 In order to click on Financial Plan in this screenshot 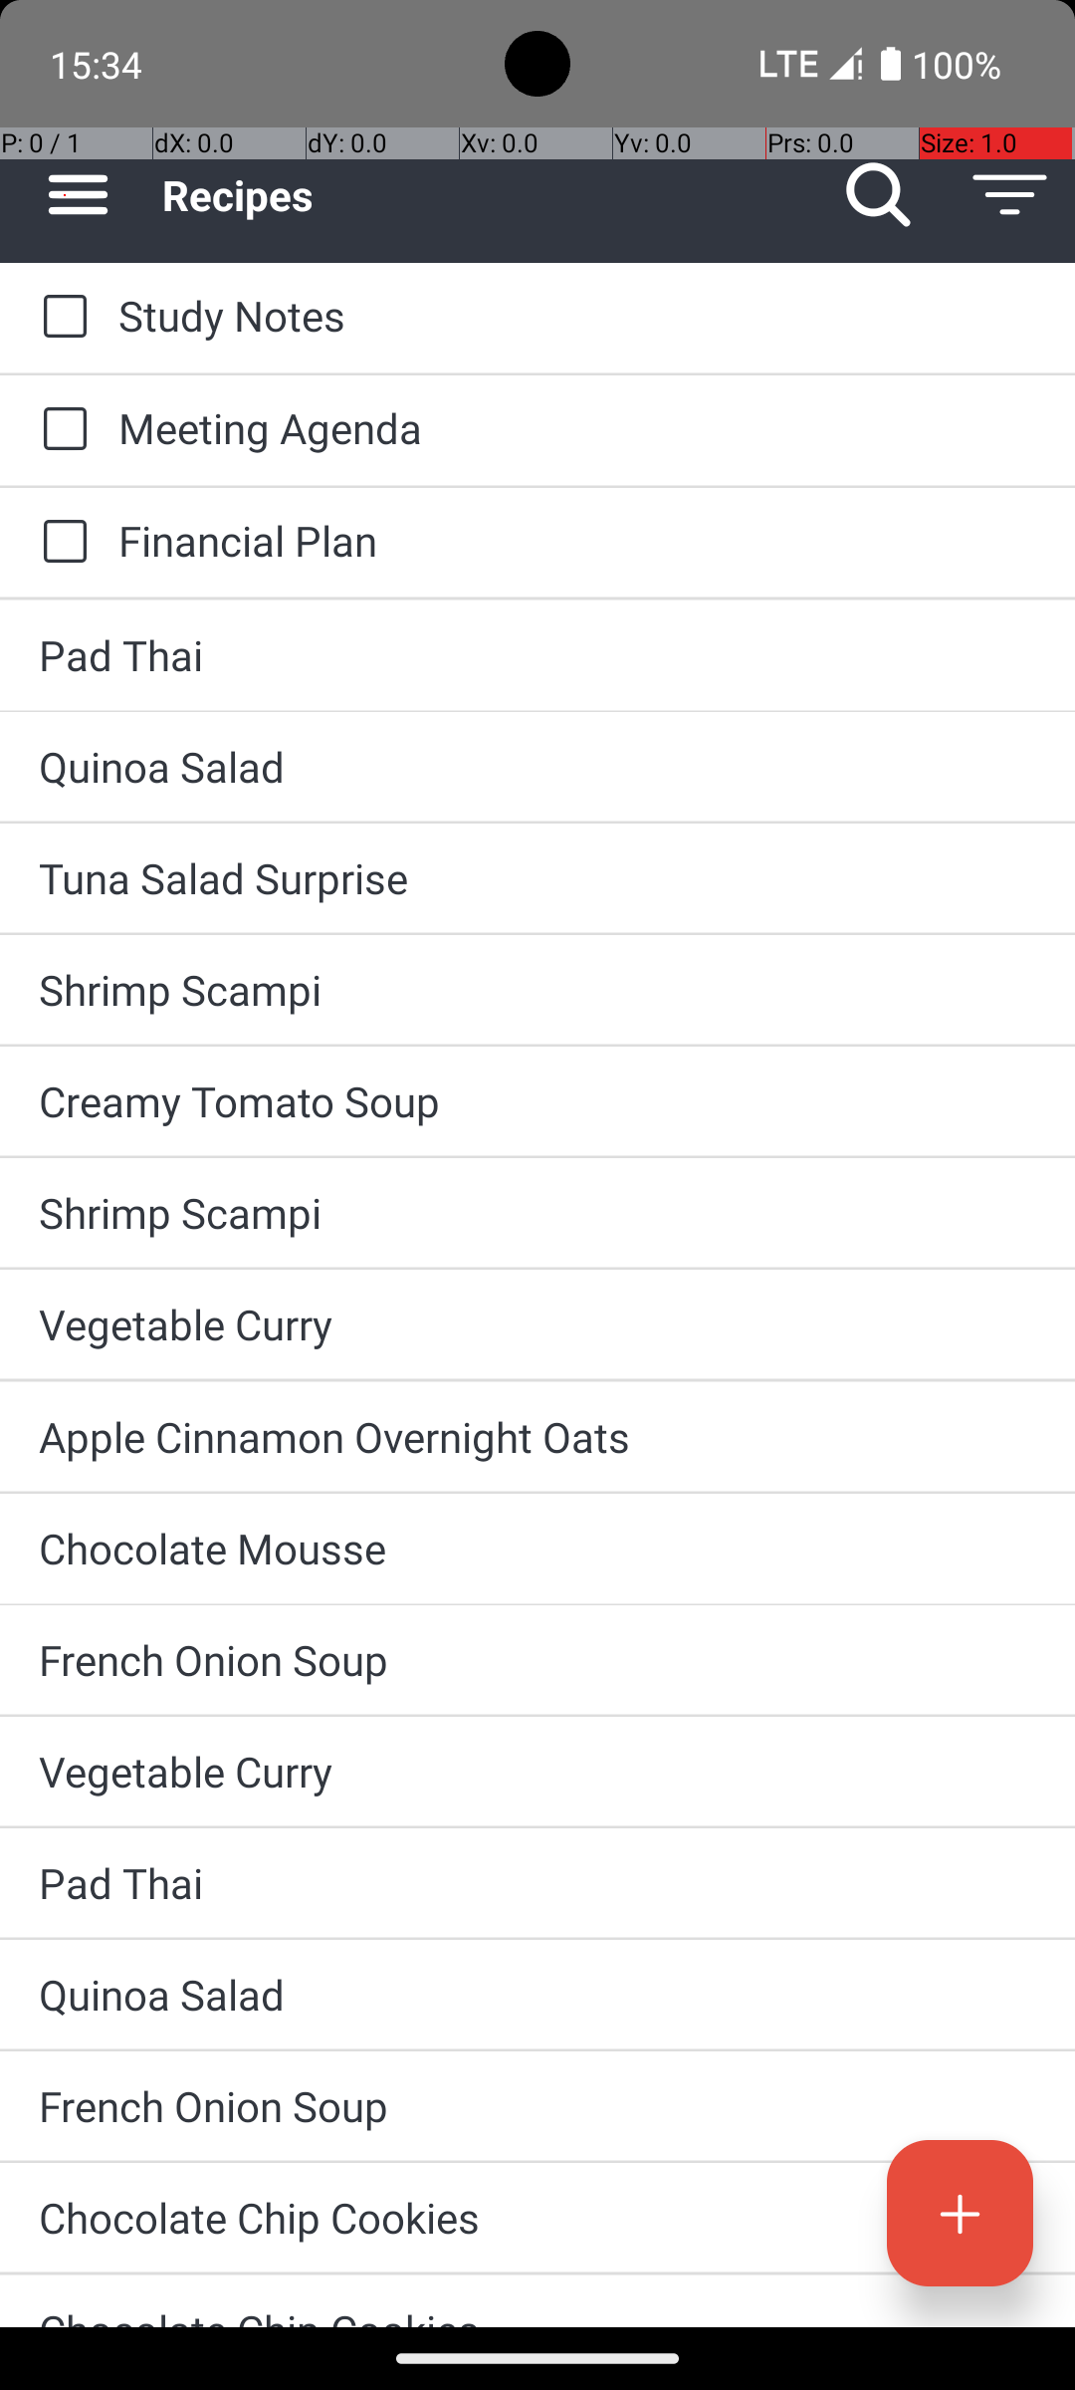, I will do `click(577, 540)`.